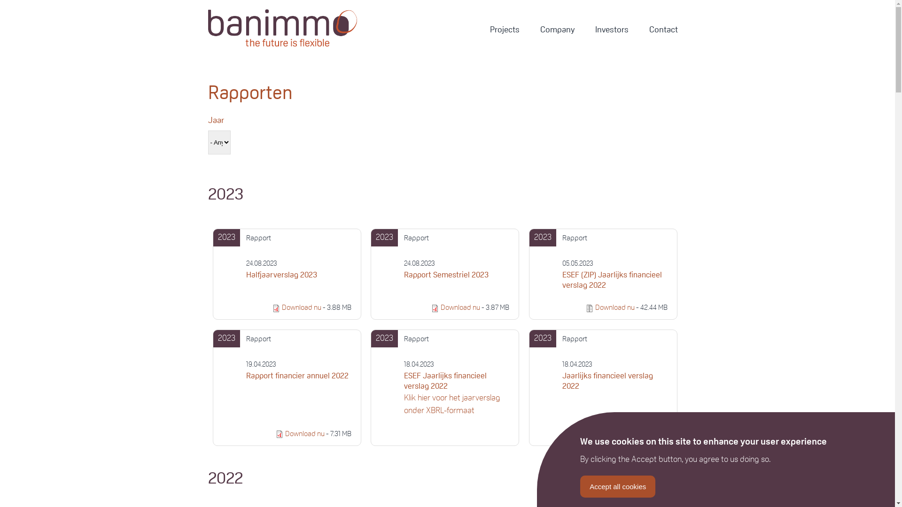 The width and height of the screenshot is (902, 507). I want to click on Download nu, so click(305, 434).